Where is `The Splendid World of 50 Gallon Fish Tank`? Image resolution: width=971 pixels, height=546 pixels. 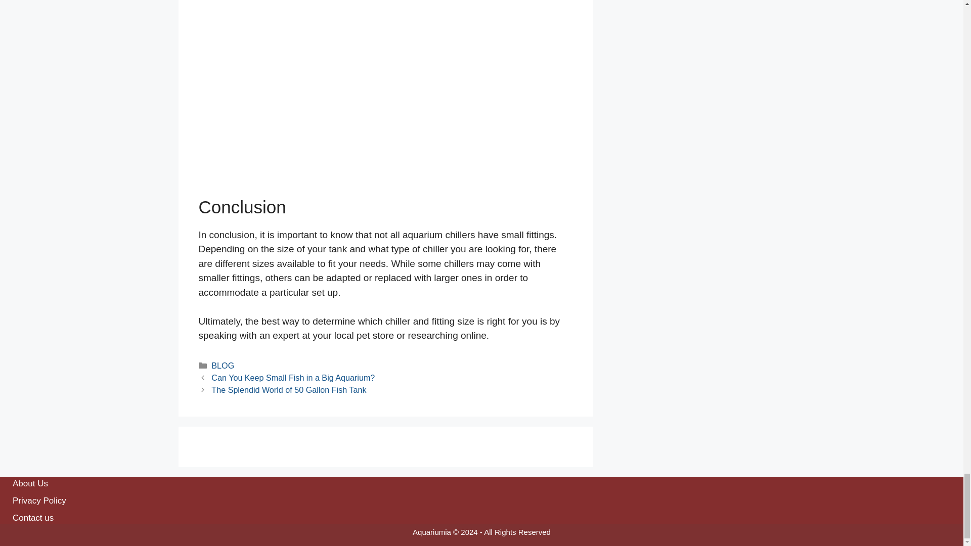 The Splendid World of 50 Gallon Fish Tank is located at coordinates (288, 389).